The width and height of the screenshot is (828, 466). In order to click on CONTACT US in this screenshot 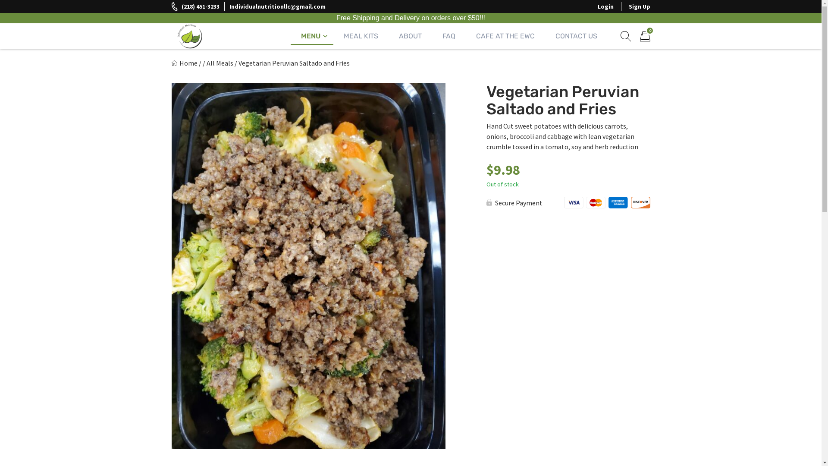, I will do `click(576, 36)`.